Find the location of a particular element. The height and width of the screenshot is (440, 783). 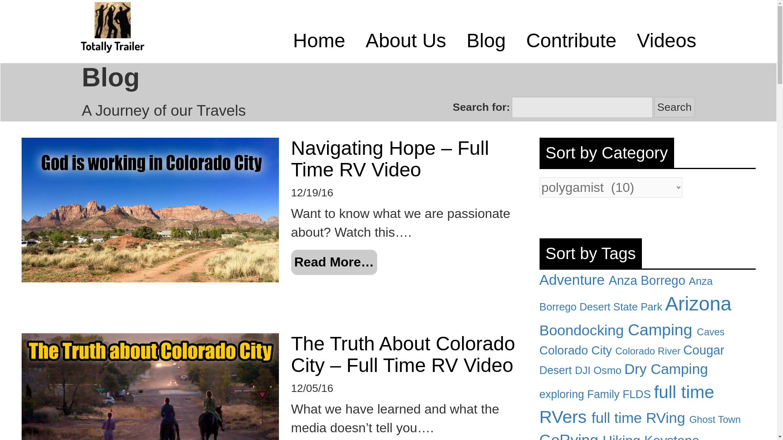

Dry Camping is located at coordinates (666, 368).